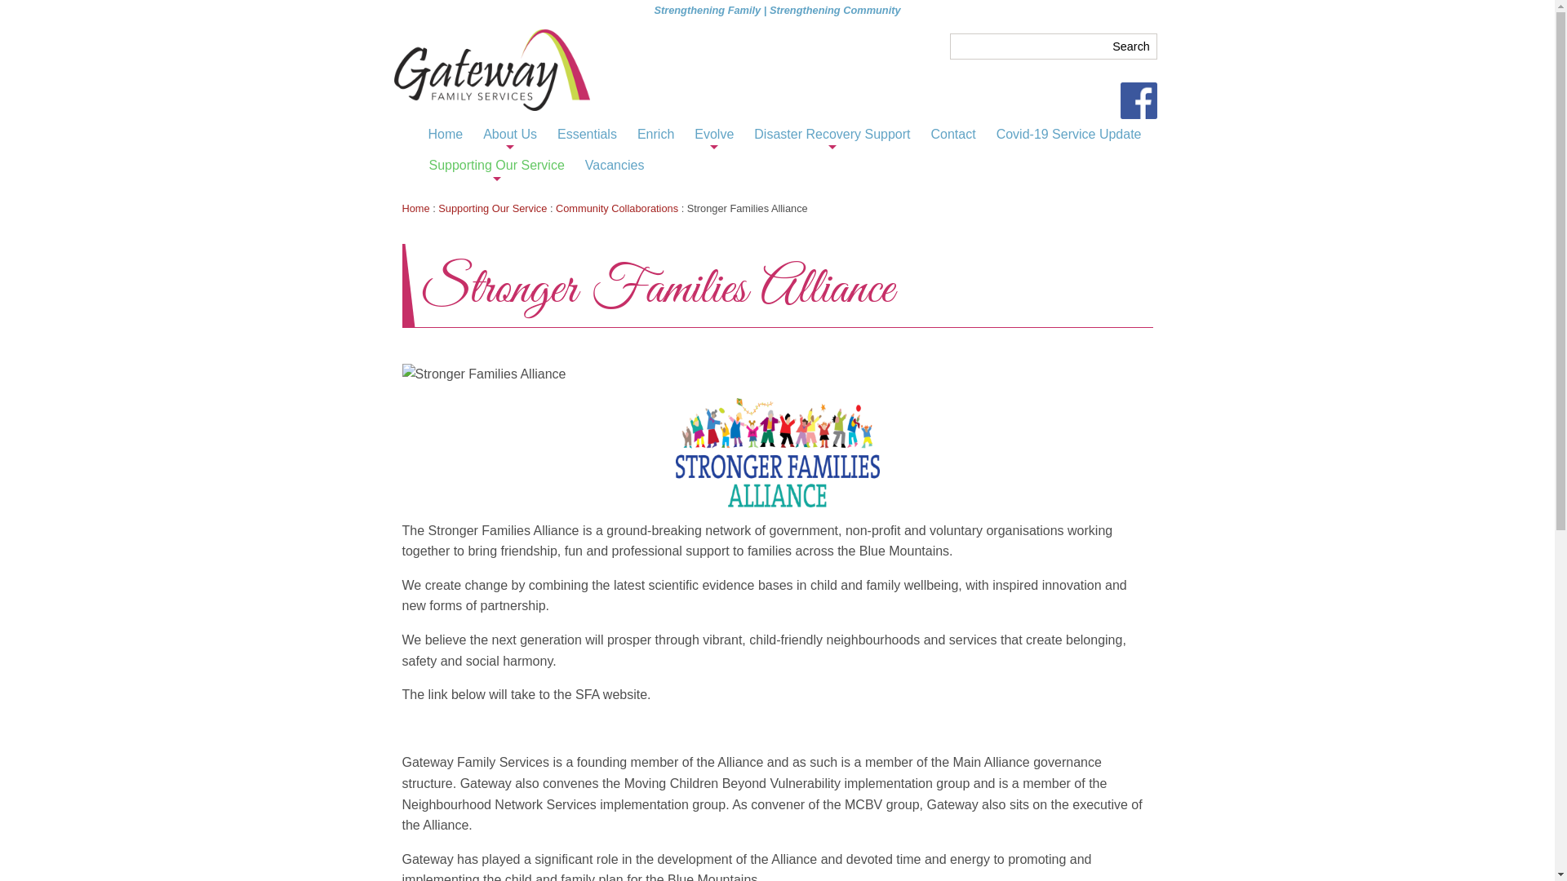 This screenshot has width=1567, height=881. What do you see at coordinates (446, 135) in the screenshot?
I see `Home` at bounding box center [446, 135].